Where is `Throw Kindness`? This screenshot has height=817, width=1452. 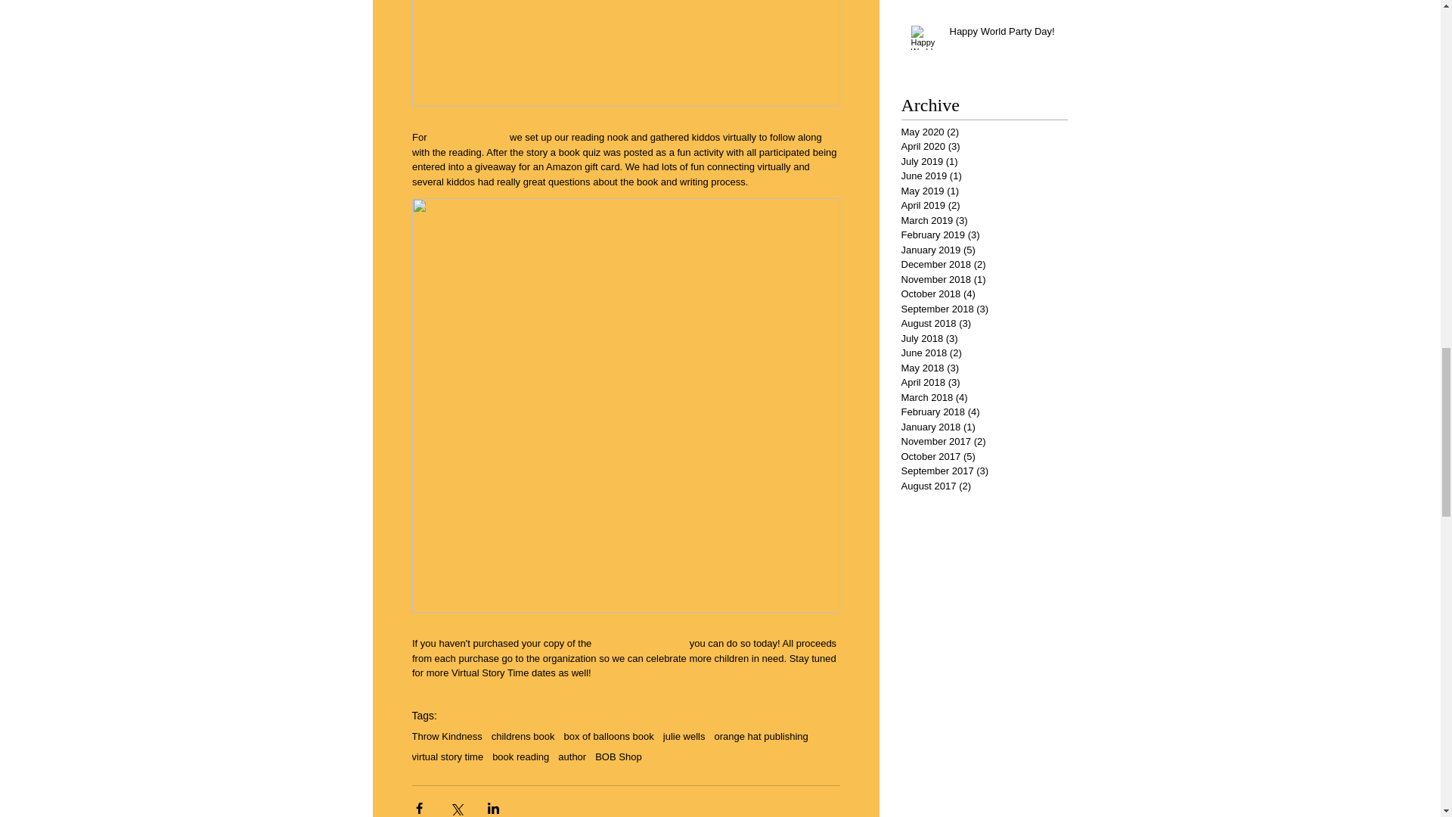 Throw Kindness is located at coordinates (446, 735).